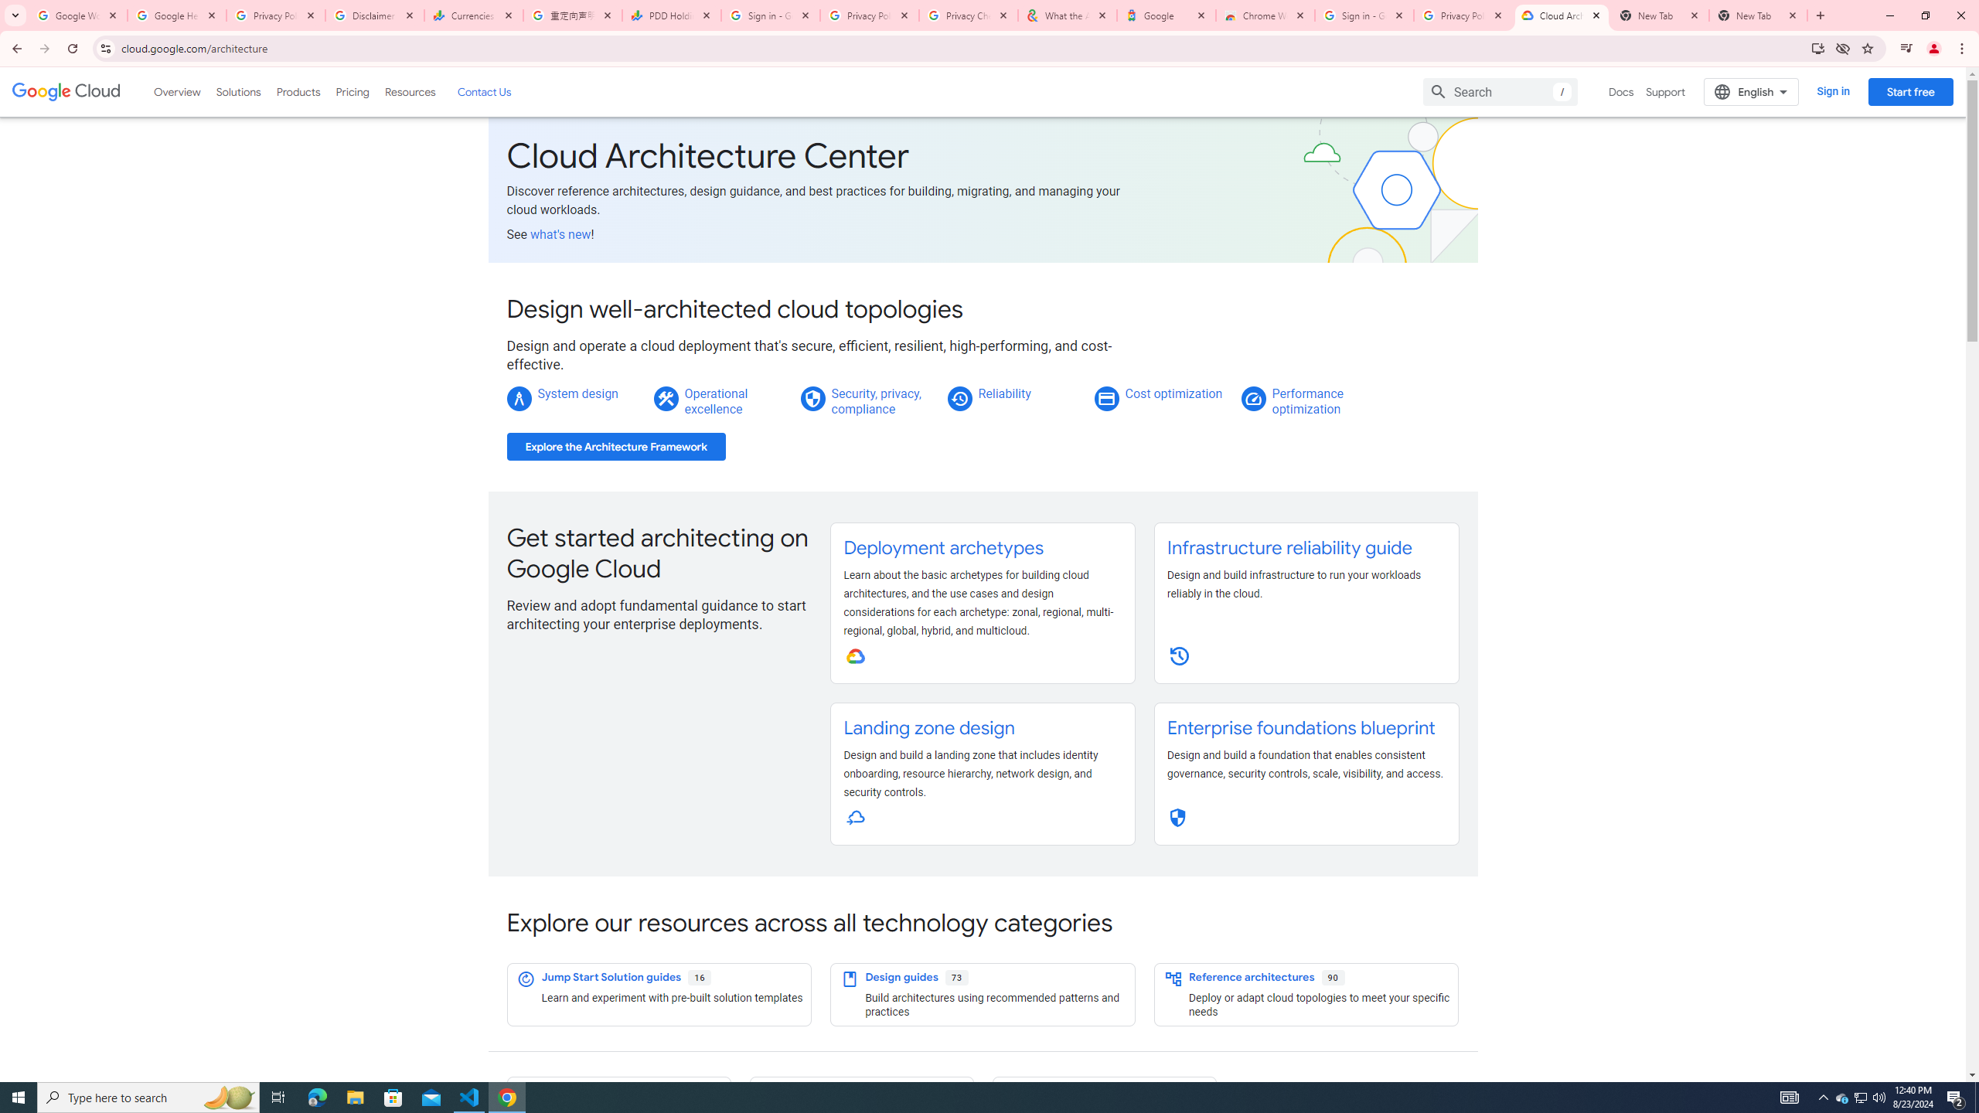  What do you see at coordinates (1003, 393) in the screenshot?
I see `Reliability` at bounding box center [1003, 393].